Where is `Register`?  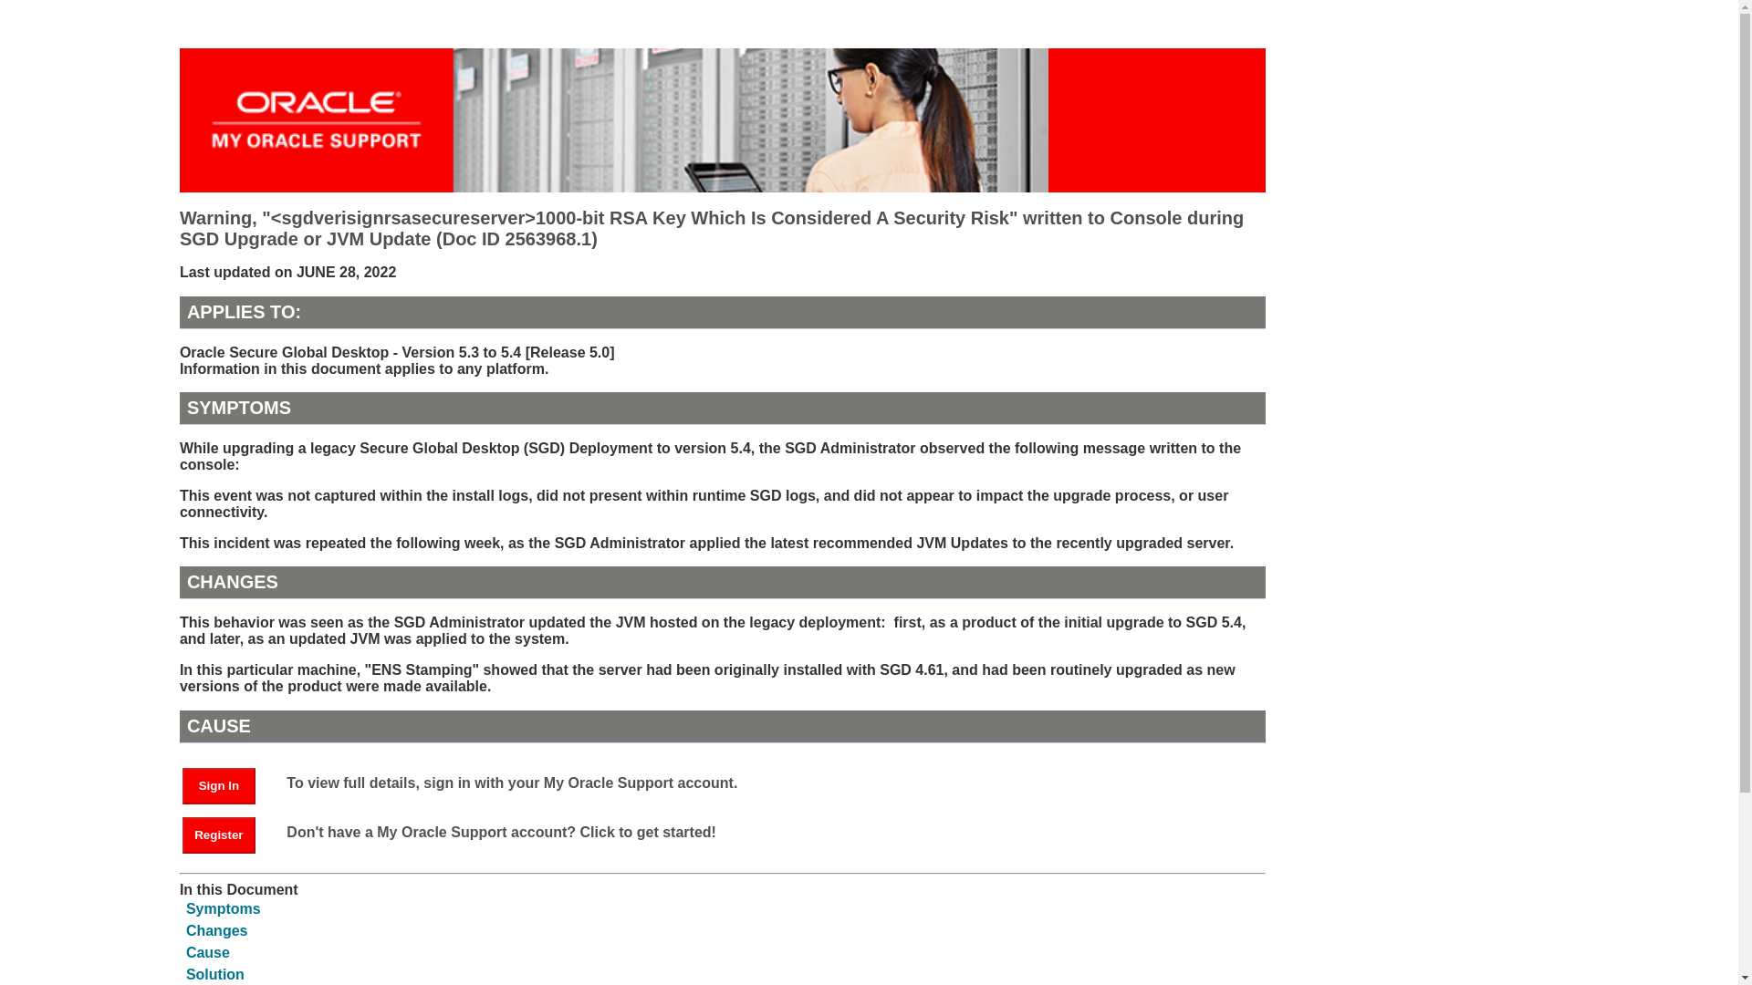
Register is located at coordinates (227, 834).